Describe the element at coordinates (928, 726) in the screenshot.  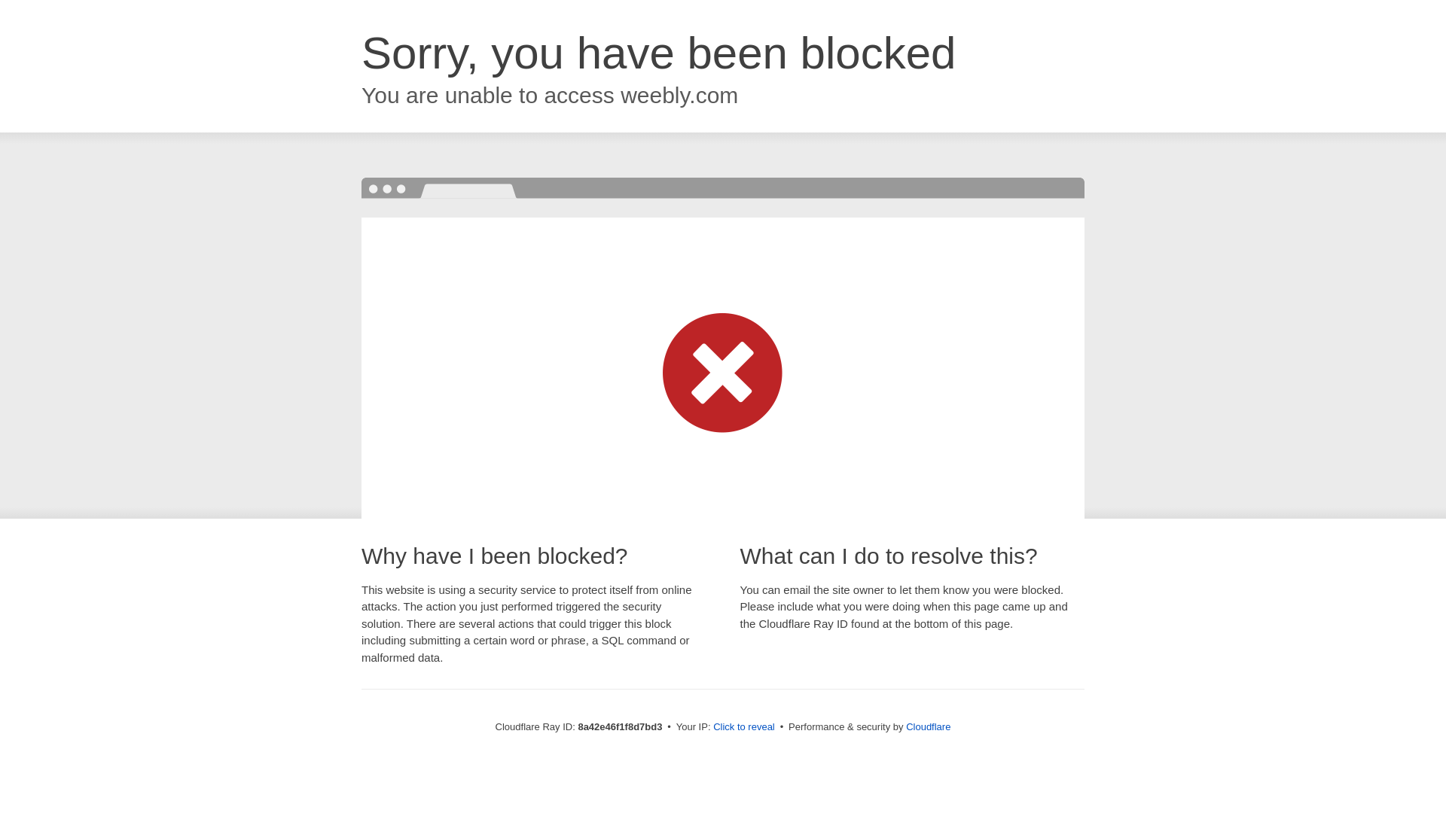
I see `Cloudflare` at that location.